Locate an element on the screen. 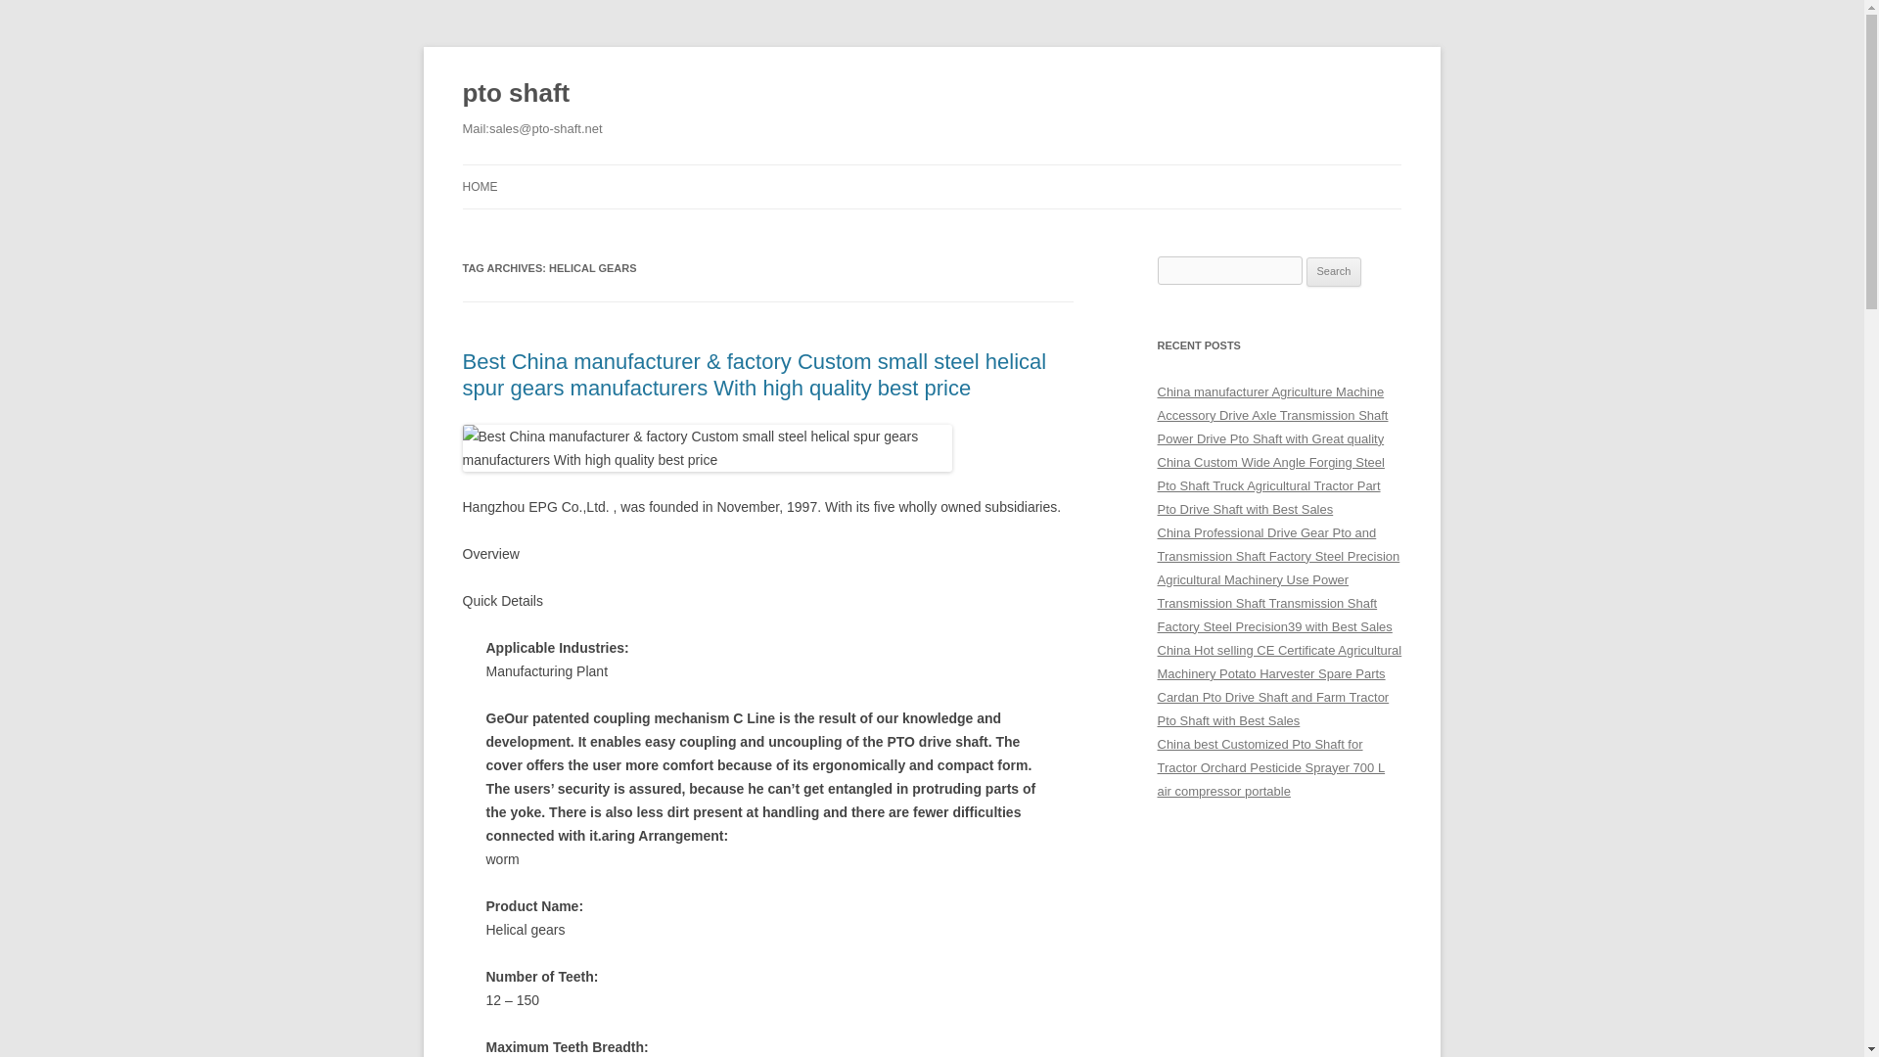  pto shaft is located at coordinates (515, 94).